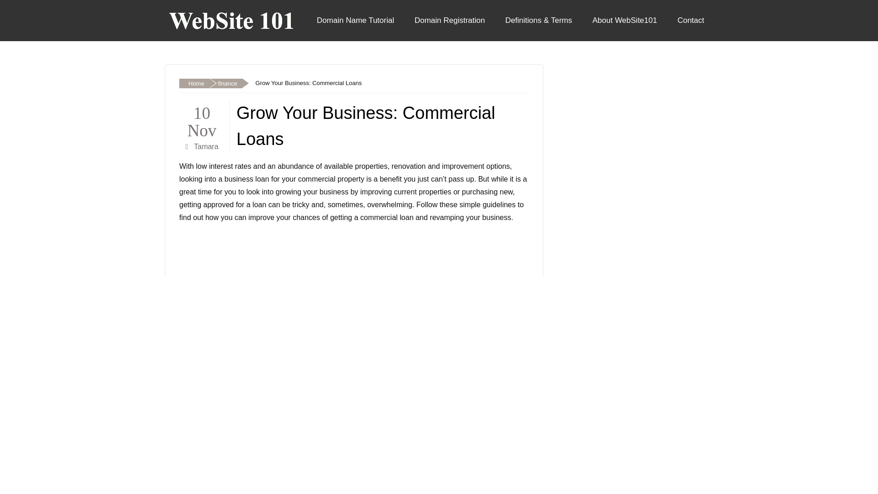 This screenshot has width=878, height=494. What do you see at coordinates (355, 20) in the screenshot?
I see `Domain Name Tutorial` at bounding box center [355, 20].